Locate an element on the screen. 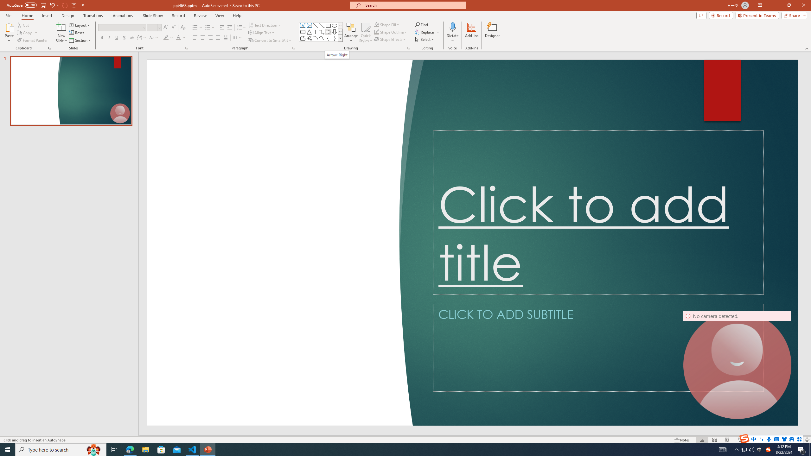 This screenshot has width=811, height=456. Shape Outline Dark Red, Accent 1 is located at coordinates (376, 32).